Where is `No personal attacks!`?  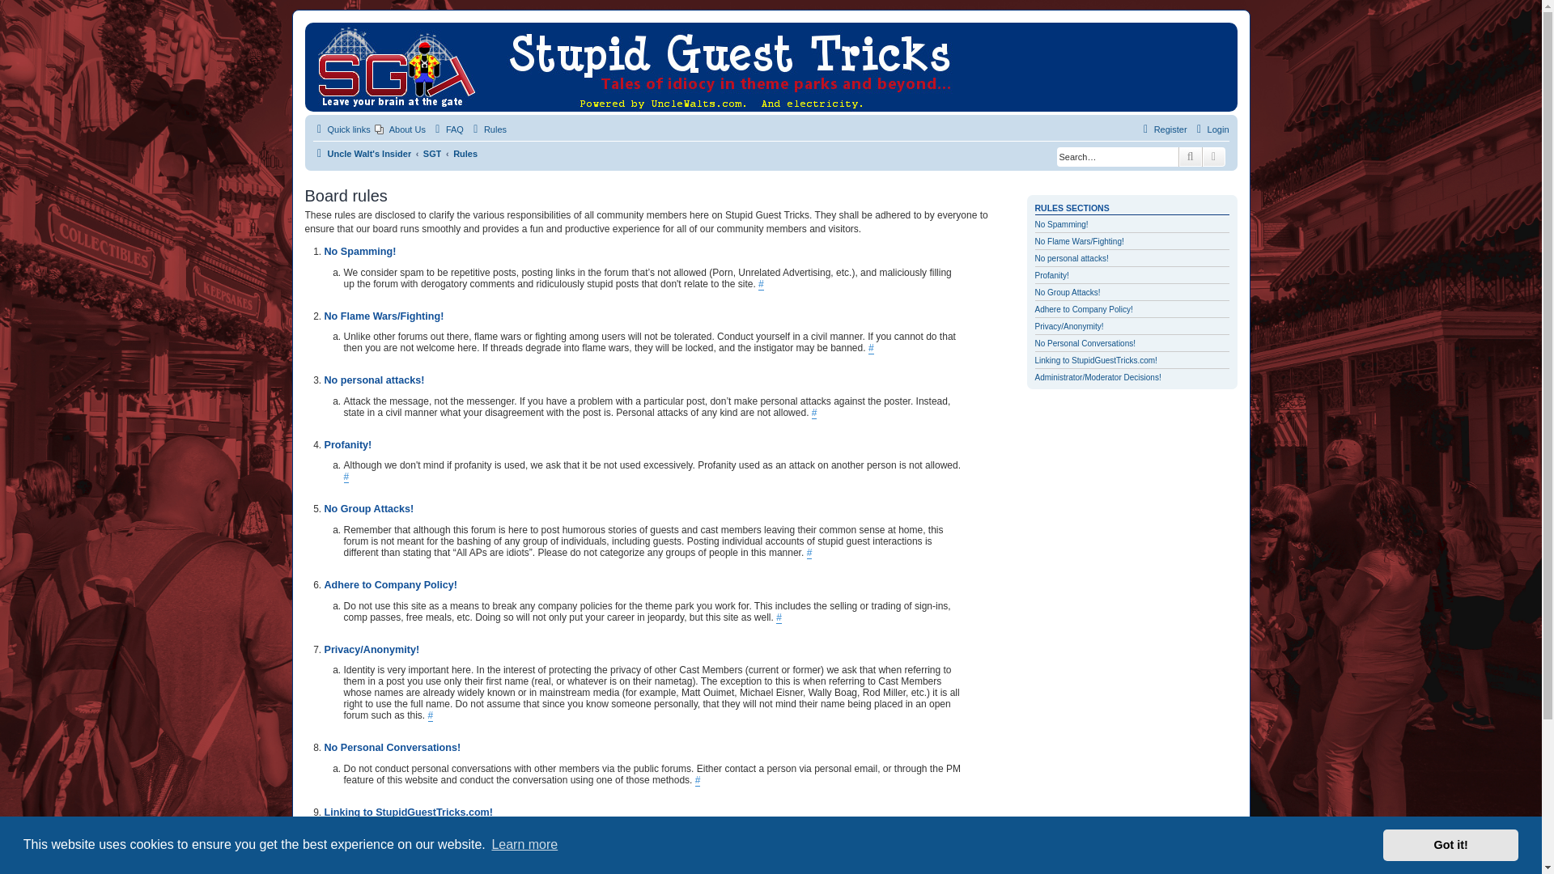 No personal attacks! is located at coordinates (1071, 259).